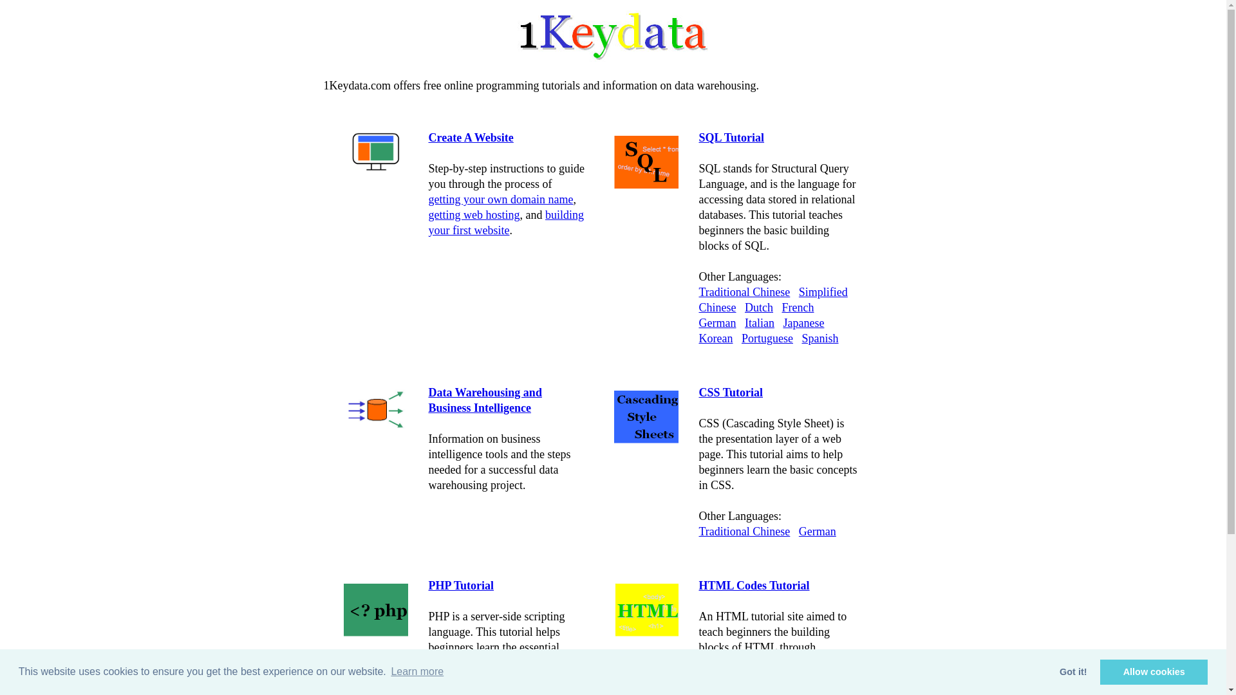 The image size is (1236, 695). What do you see at coordinates (1154, 672) in the screenshot?
I see `Allow cookies` at bounding box center [1154, 672].